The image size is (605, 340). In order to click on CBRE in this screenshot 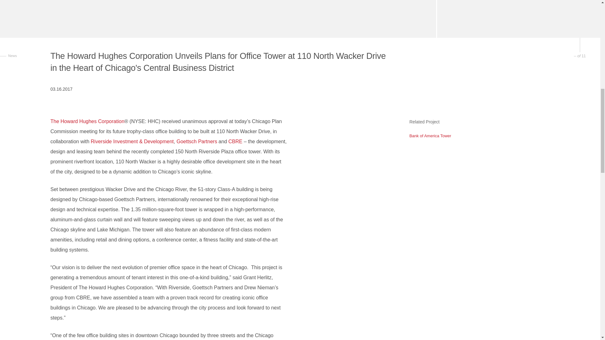, I will do `click(235, 141)`.